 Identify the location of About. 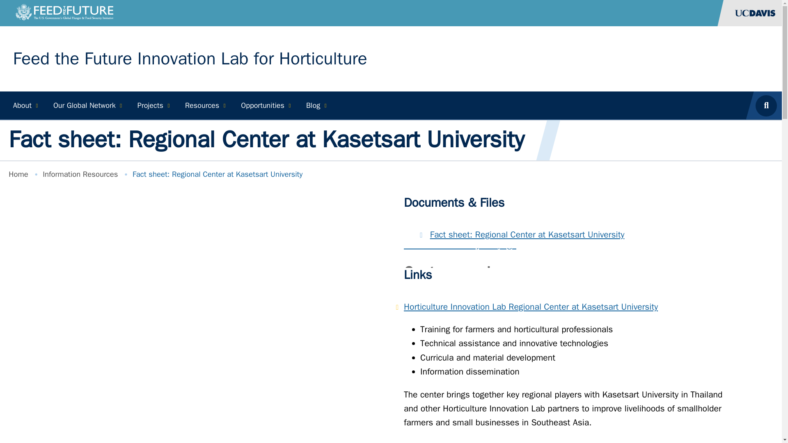
(24, 105).